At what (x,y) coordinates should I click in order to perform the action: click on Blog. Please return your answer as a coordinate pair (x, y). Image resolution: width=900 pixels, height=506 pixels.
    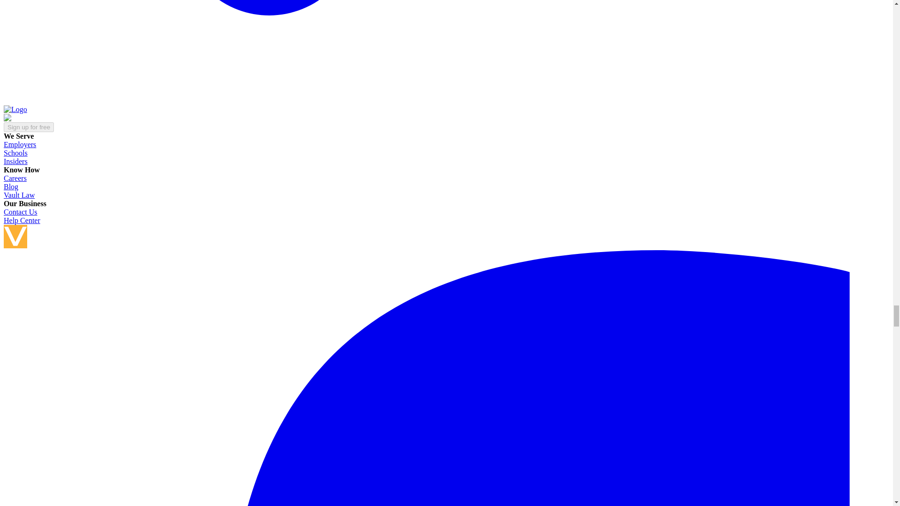
    Looking at the image, I should click on (10, 186).